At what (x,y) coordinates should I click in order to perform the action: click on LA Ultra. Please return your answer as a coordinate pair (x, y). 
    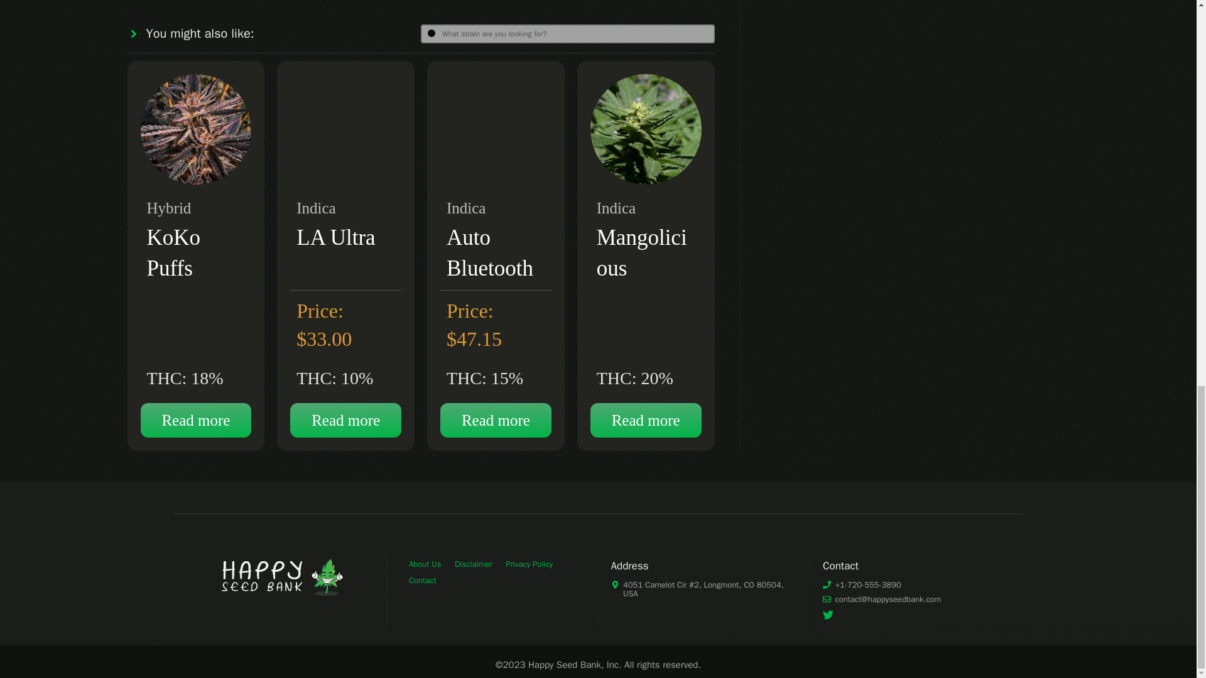
    Looking at the image, I should click on (335, 237).